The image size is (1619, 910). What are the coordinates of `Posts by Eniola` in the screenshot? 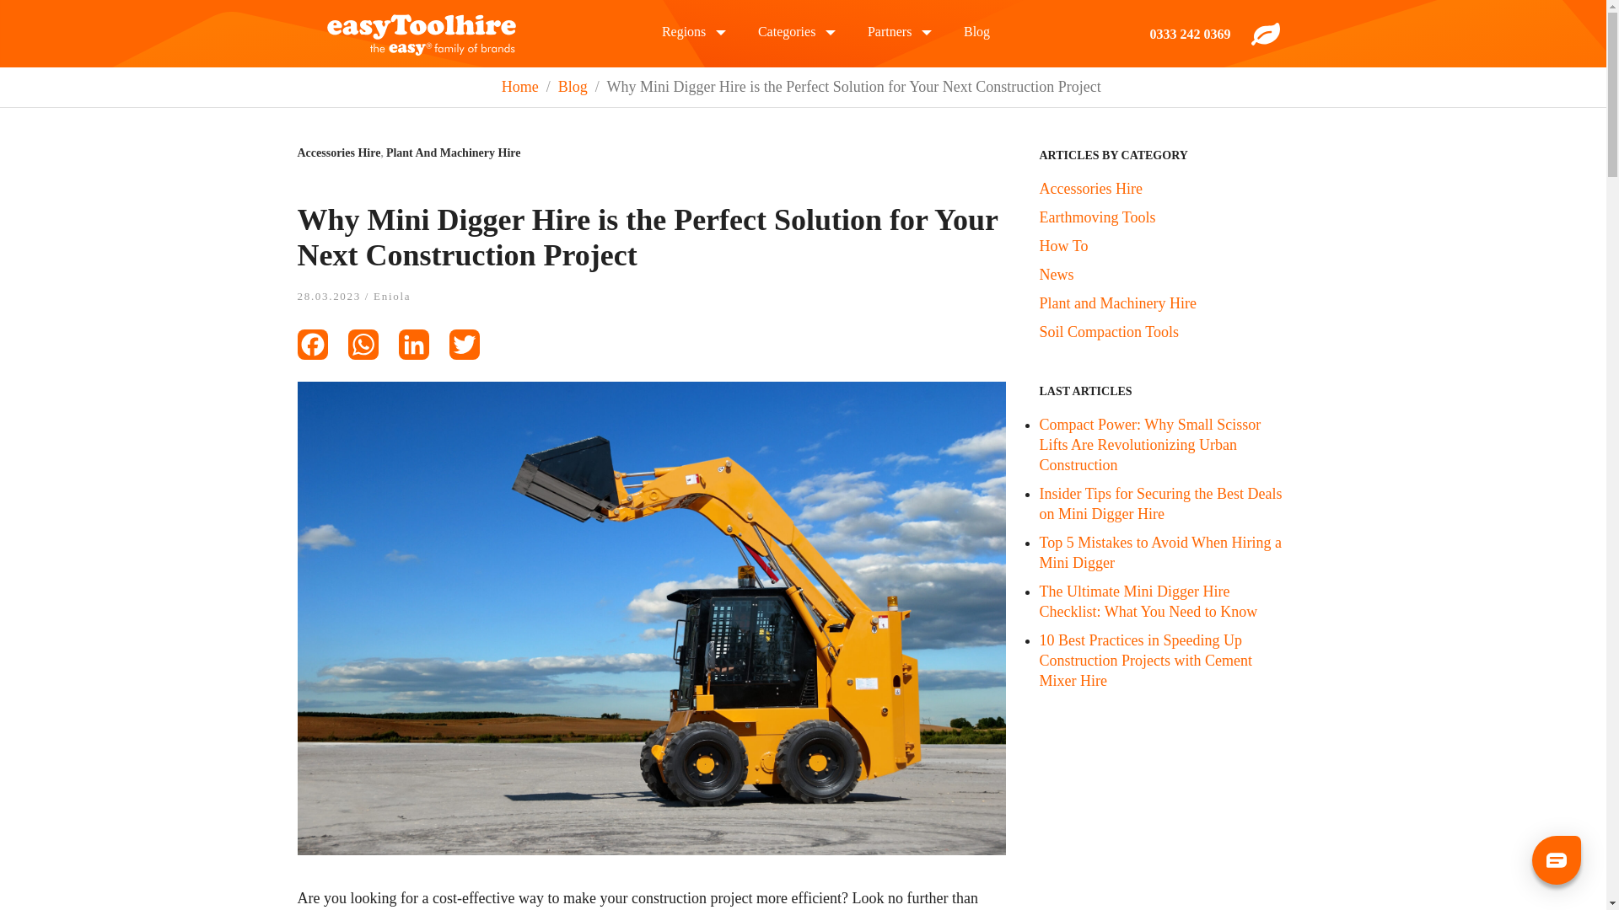 It's located at (392, 296).